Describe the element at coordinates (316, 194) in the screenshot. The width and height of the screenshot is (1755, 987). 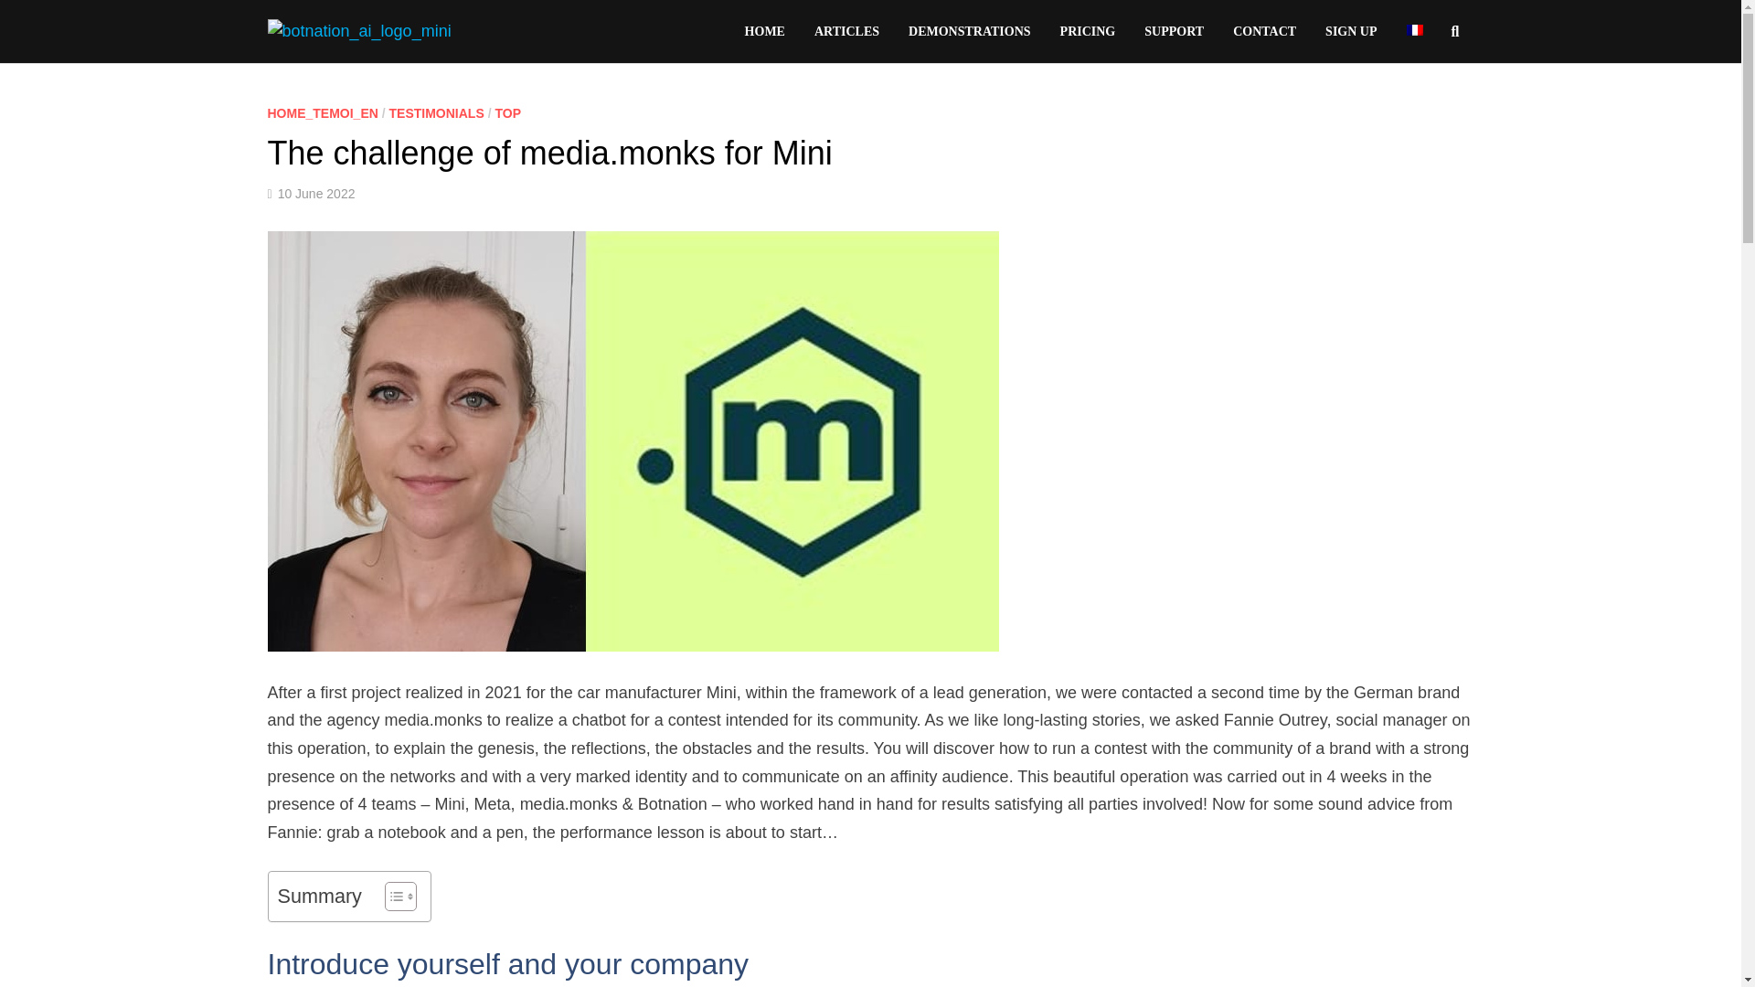
I see `10 June 2022` at that location.